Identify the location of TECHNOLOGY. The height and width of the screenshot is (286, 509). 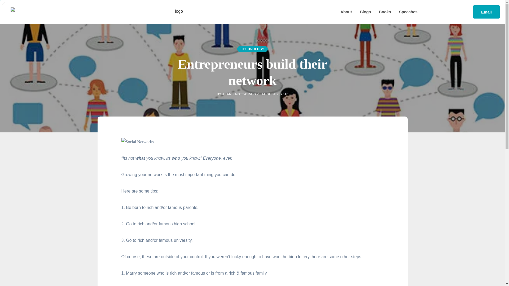
(252, 49).